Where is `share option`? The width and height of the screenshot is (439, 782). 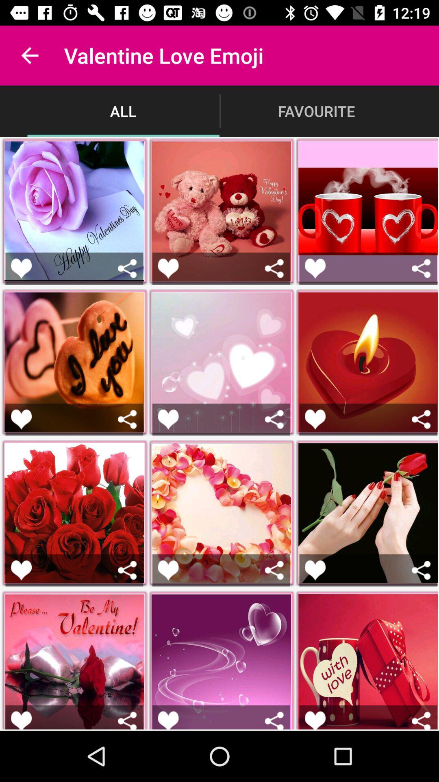
share option is located at coordinates (128, 720).